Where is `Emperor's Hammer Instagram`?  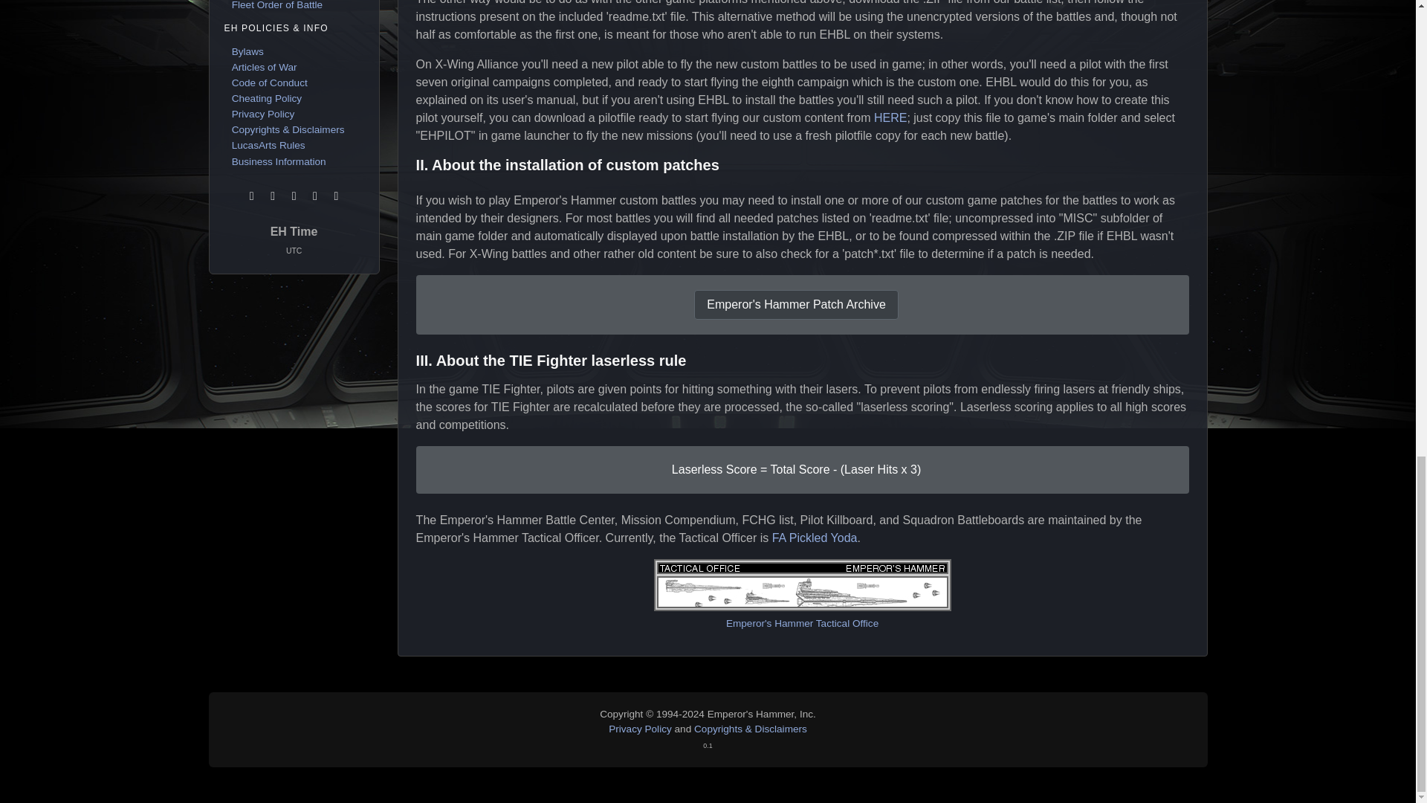
Emperor's Hammer Instagram is located at coordinates (317, 196).